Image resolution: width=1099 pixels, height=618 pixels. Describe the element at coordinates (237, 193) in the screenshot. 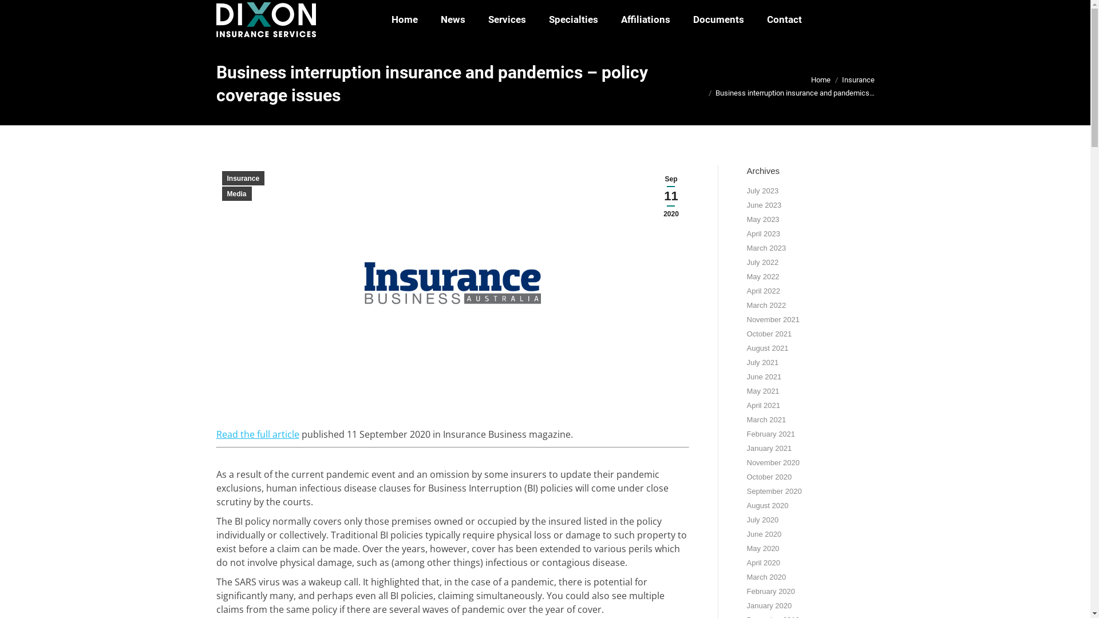

I see `Media` at that location.